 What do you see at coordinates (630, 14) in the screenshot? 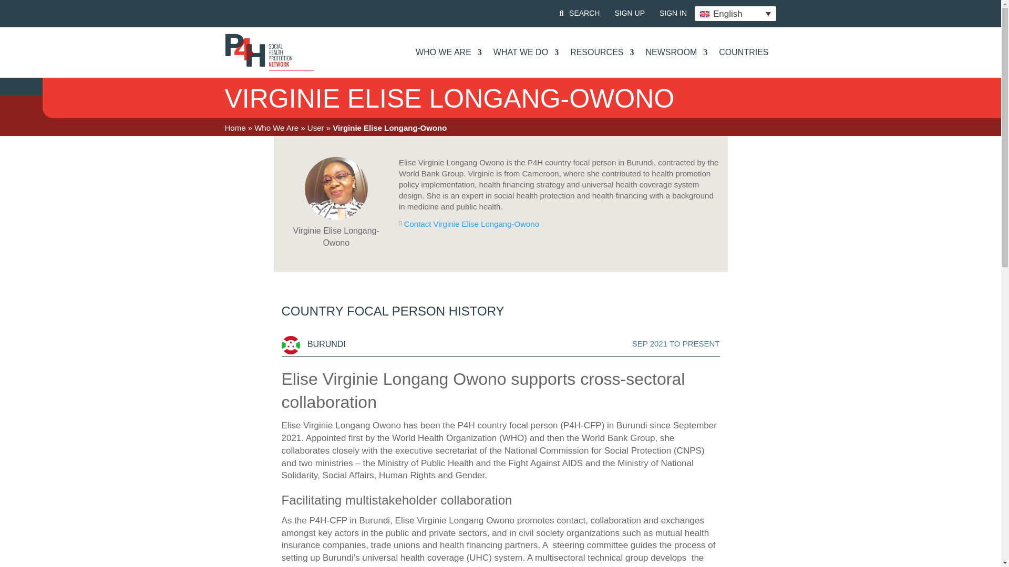
I see `SIGN UP` at bounding box center [630, 14].